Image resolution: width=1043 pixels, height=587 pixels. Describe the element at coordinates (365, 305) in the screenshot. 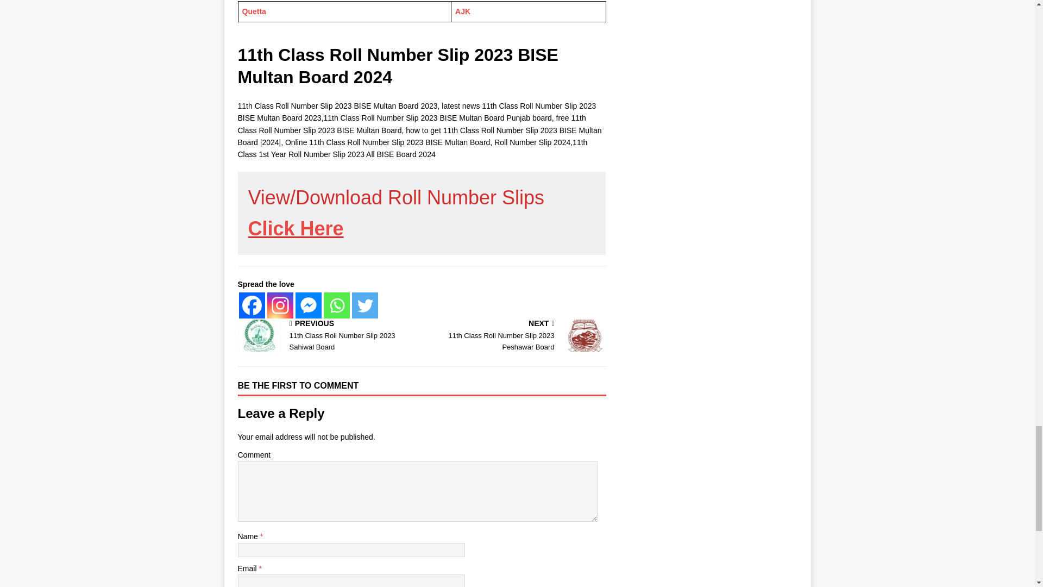

I see `Twitter` at that location.